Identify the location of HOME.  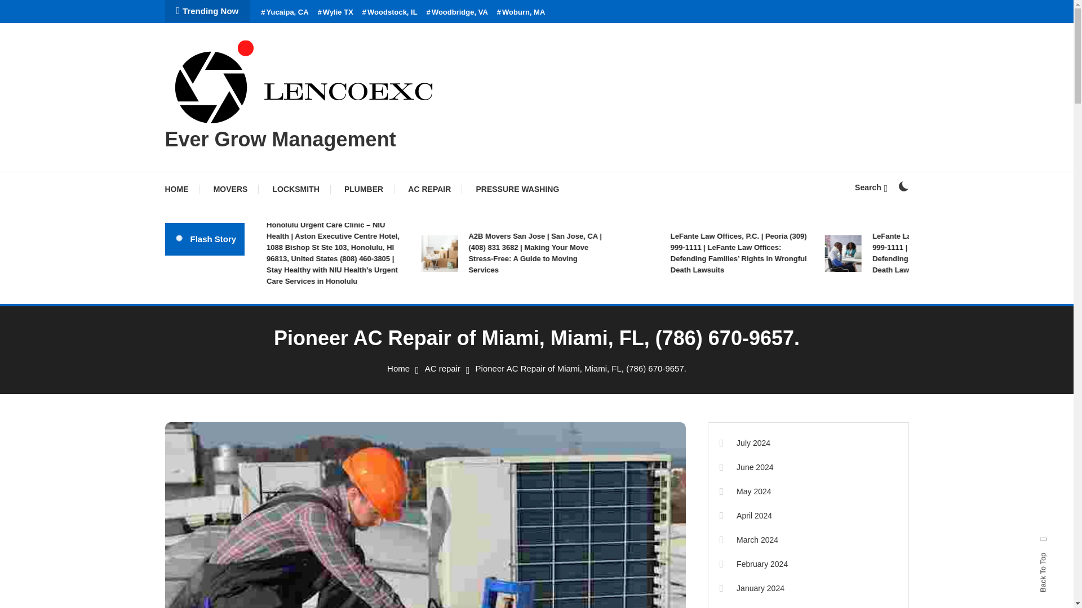
(181, 189).